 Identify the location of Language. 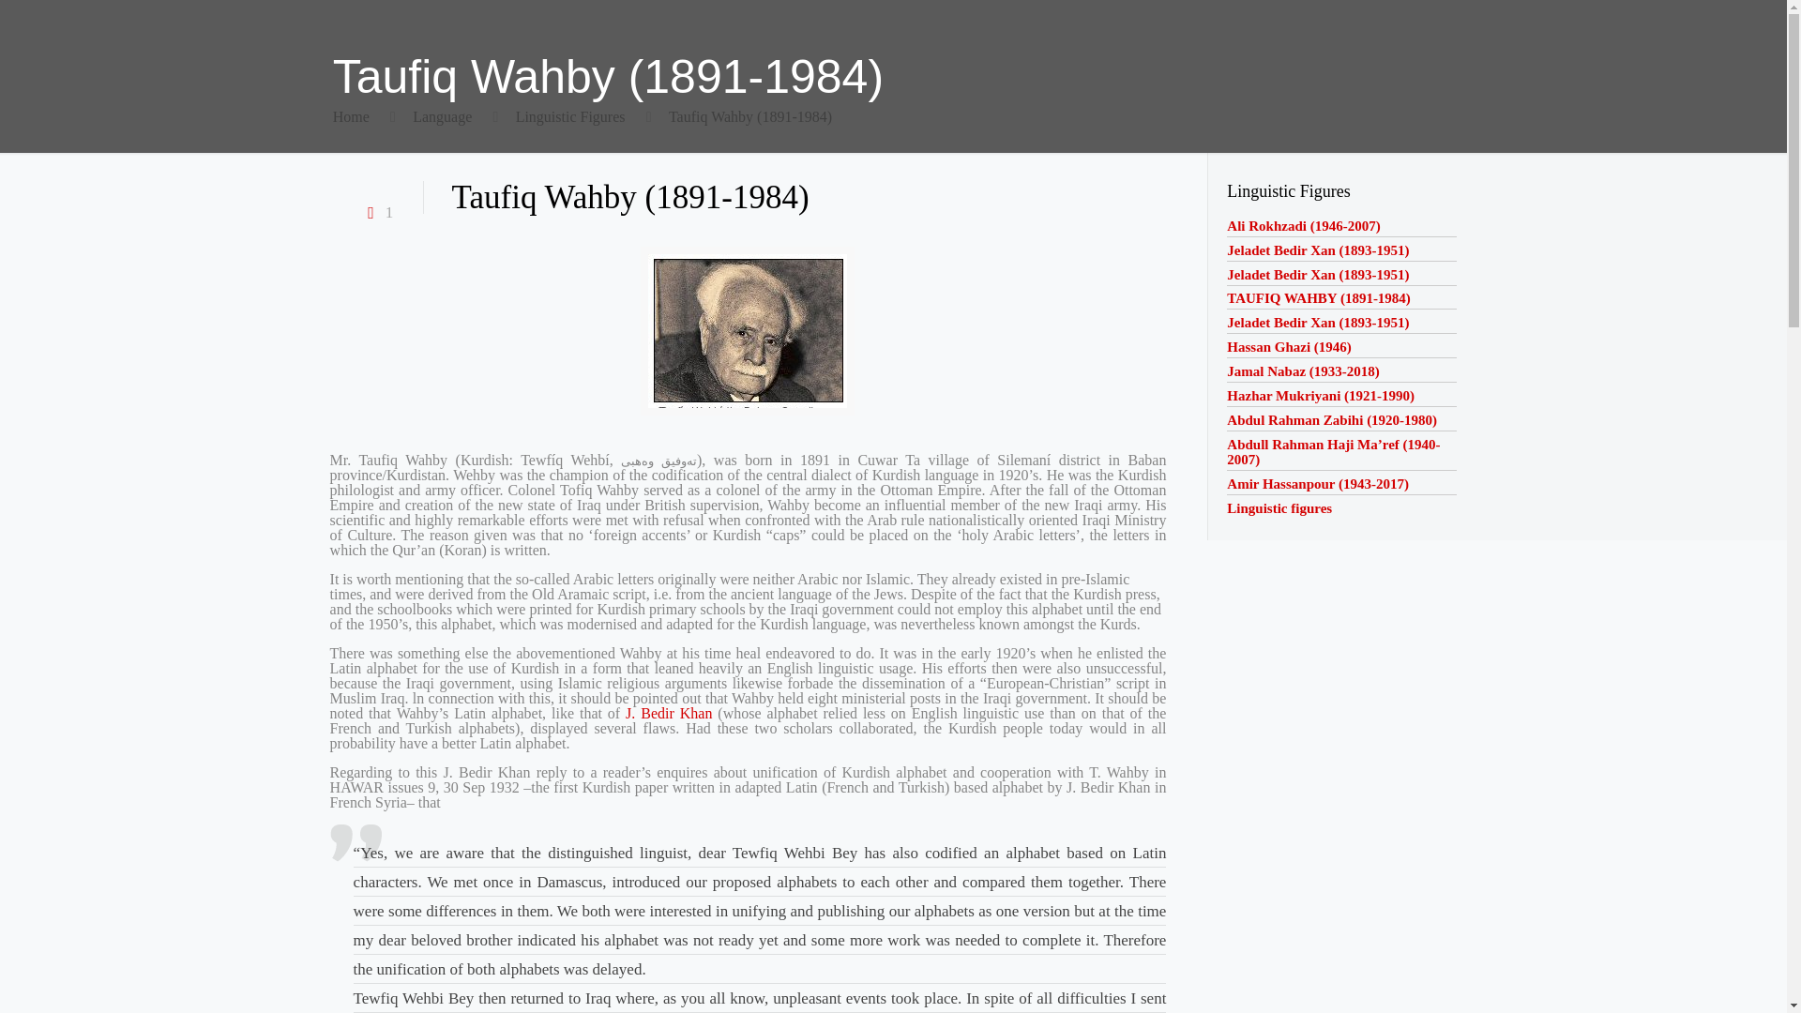
(442, 116).